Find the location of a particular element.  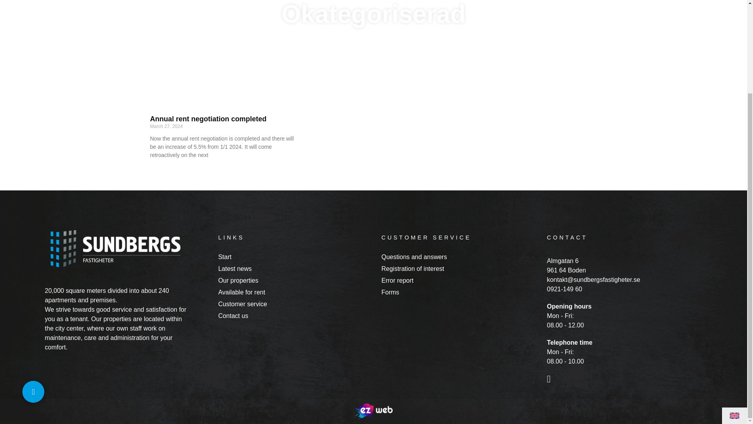

Available for rent is located at coordinates (296, 291).